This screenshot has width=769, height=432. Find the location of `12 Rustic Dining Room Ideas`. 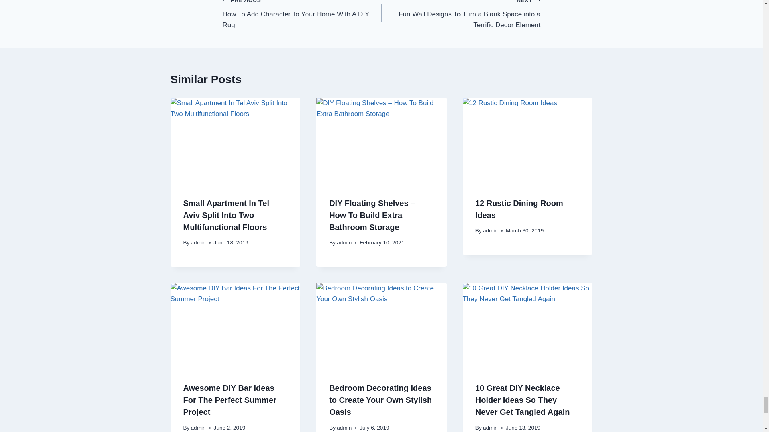

12 Rustic Dining Room Ideas is located at coordinates (519, 209).